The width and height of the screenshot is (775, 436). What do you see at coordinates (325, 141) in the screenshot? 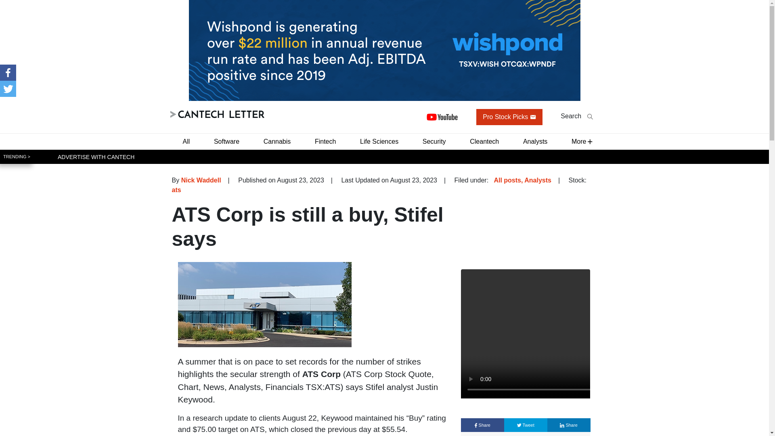
I see `Fintech` at bounding box center [325, 141].